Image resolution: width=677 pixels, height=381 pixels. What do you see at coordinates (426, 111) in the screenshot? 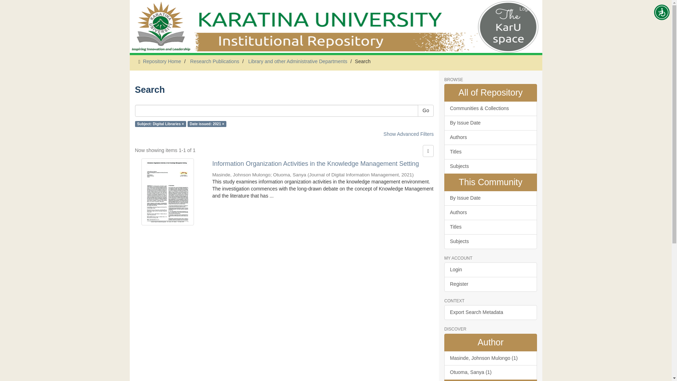
I see `Go` at bounding box center [426, 111].